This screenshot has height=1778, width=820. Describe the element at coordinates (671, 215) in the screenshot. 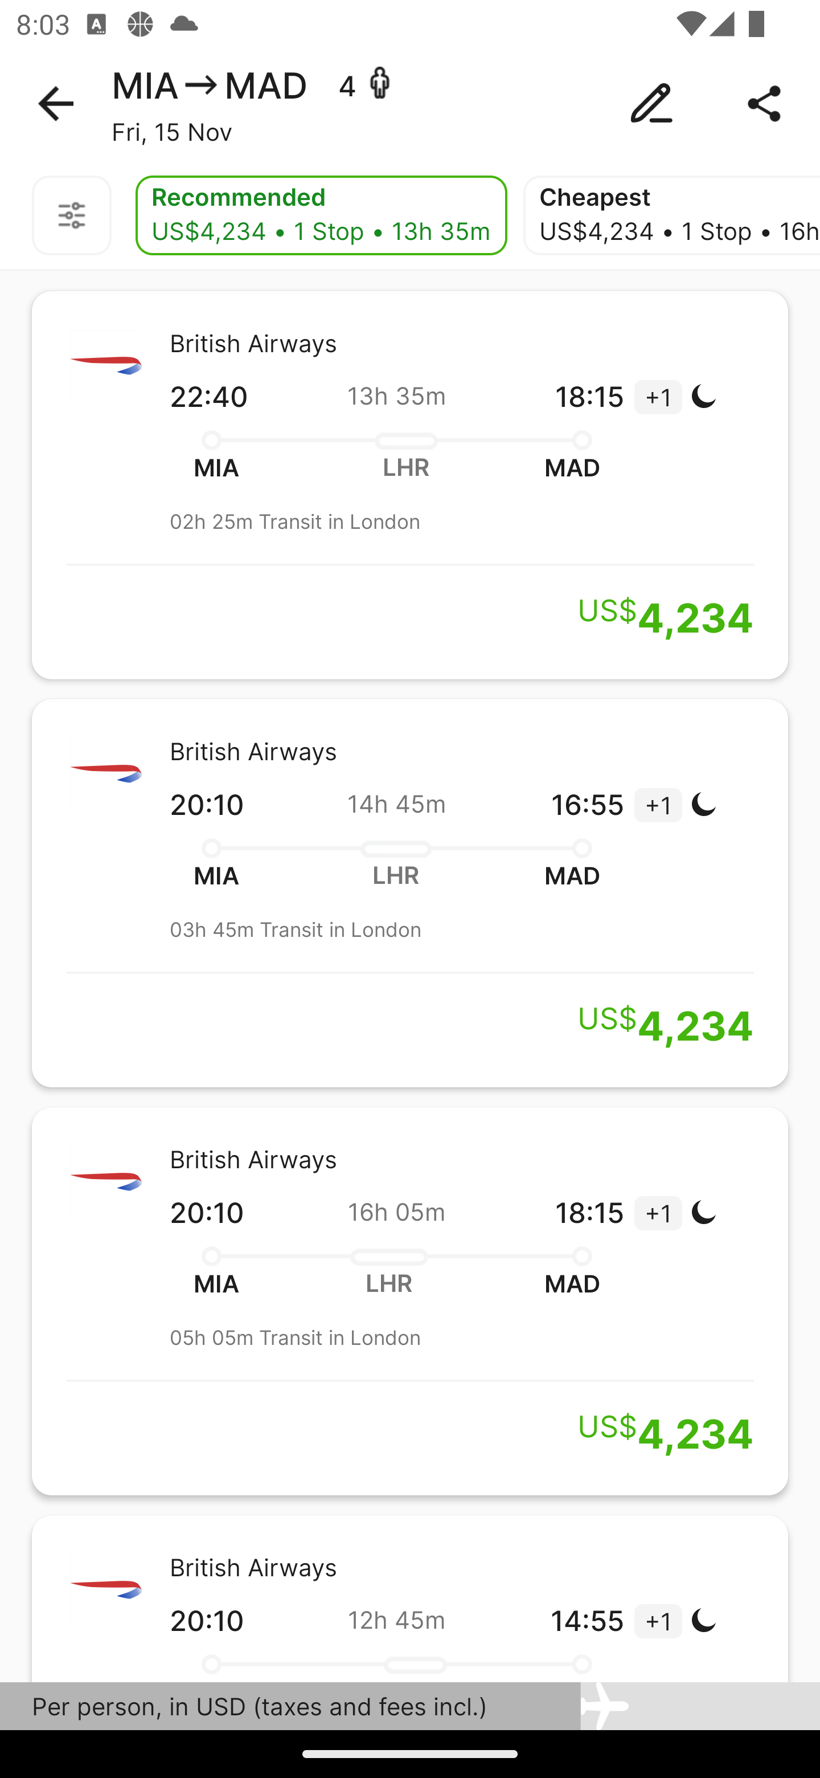

I see `Cheapest US$4,234 • 1 Stop • 16h 5m` at that location.